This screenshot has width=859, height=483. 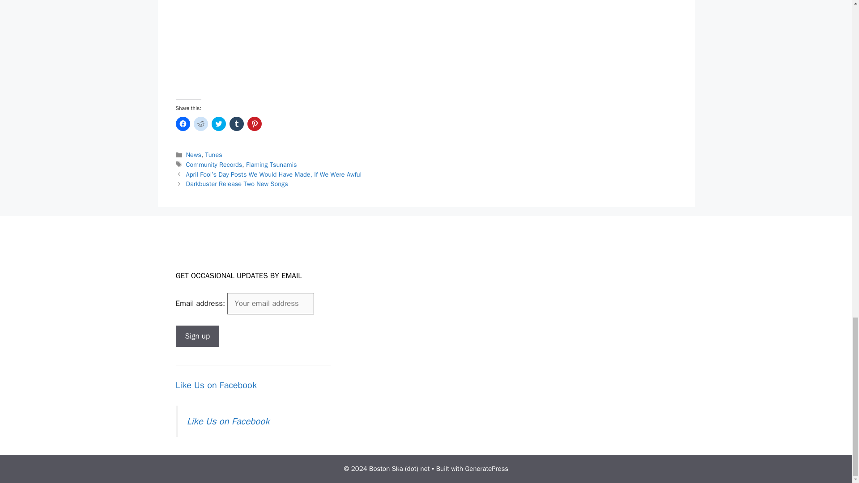 I want to click on Click to share on Facebook, so click(x=183, y=123).